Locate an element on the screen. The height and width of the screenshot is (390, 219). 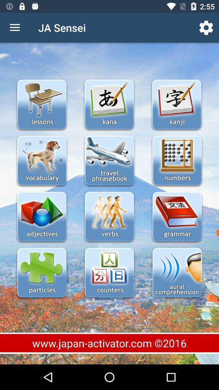
select travel phrasebook option is located at coordinates (109, 161).